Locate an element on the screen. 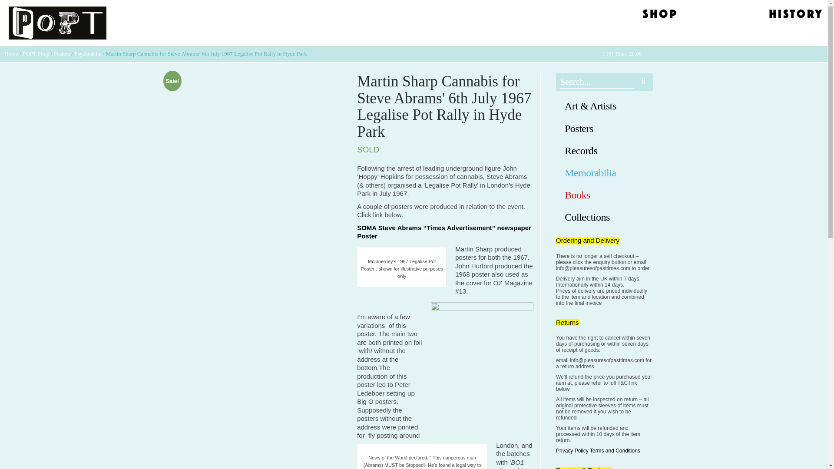 This screenshot has height=469, width=834. Home is located at coordinates (11, 53).